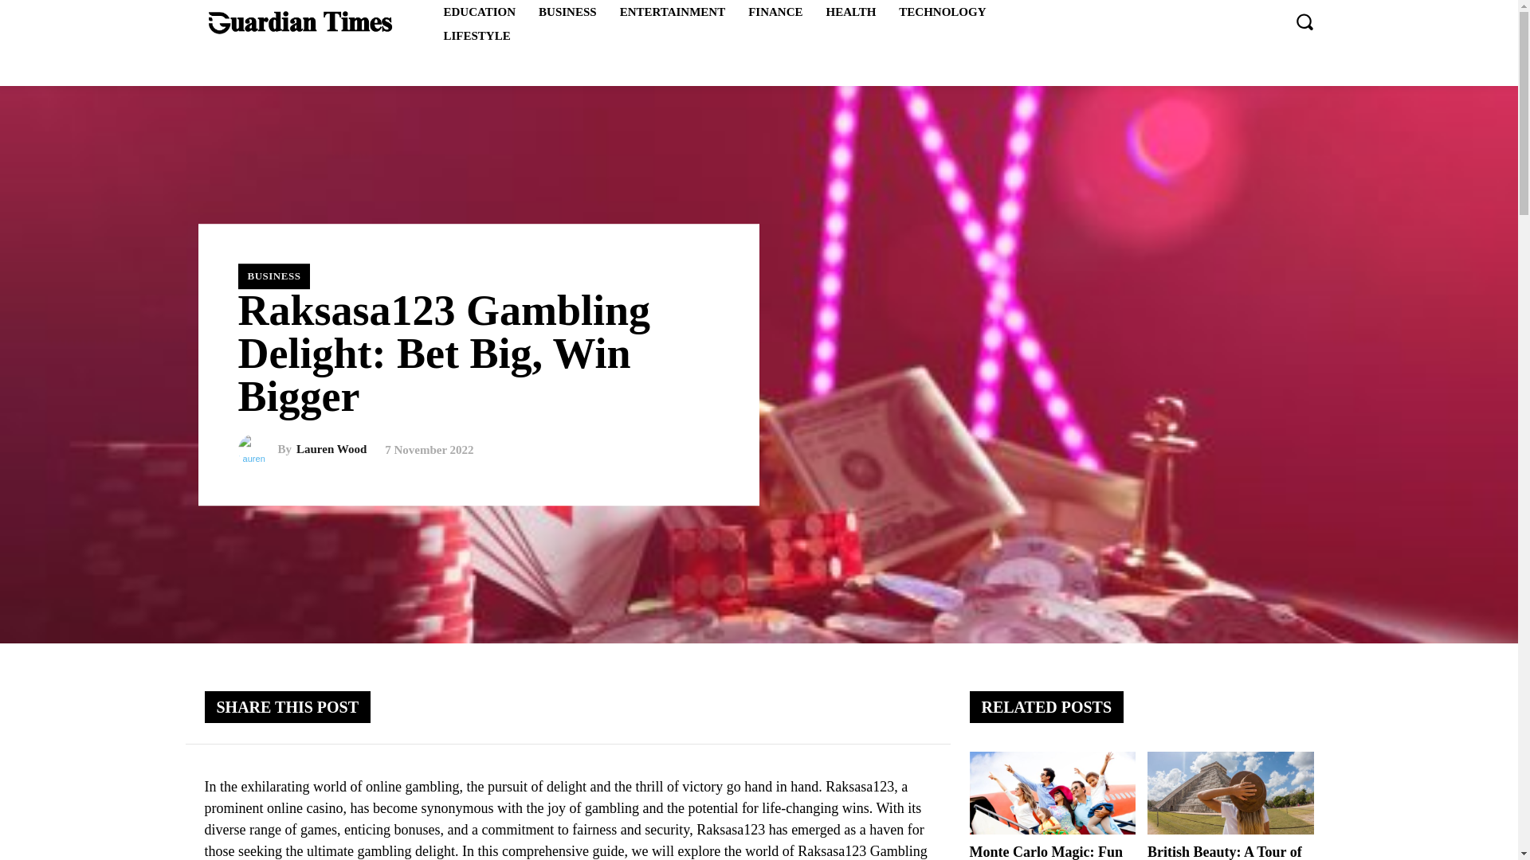 Image resolution: width=1530 pixels, height=860 pixels. I want to click on TECHNOLOGY, so click(942, 12).